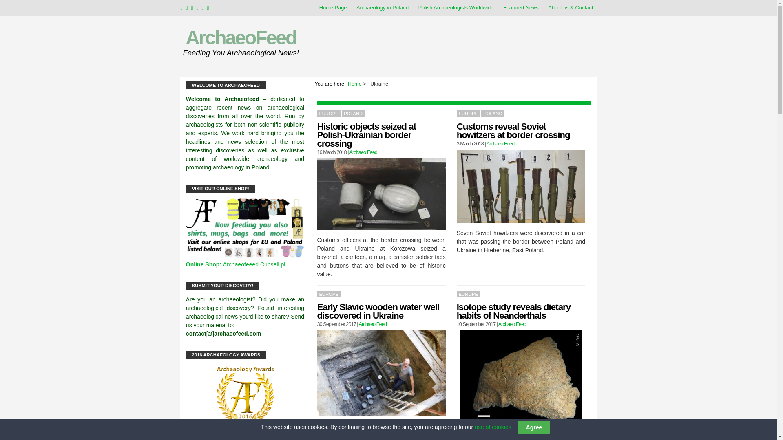 This screenshot has width=783, height=440. Describe the element at coordinates (512, 324) in the screenshot. I see `Posts by Archaeo Feed` at that location.